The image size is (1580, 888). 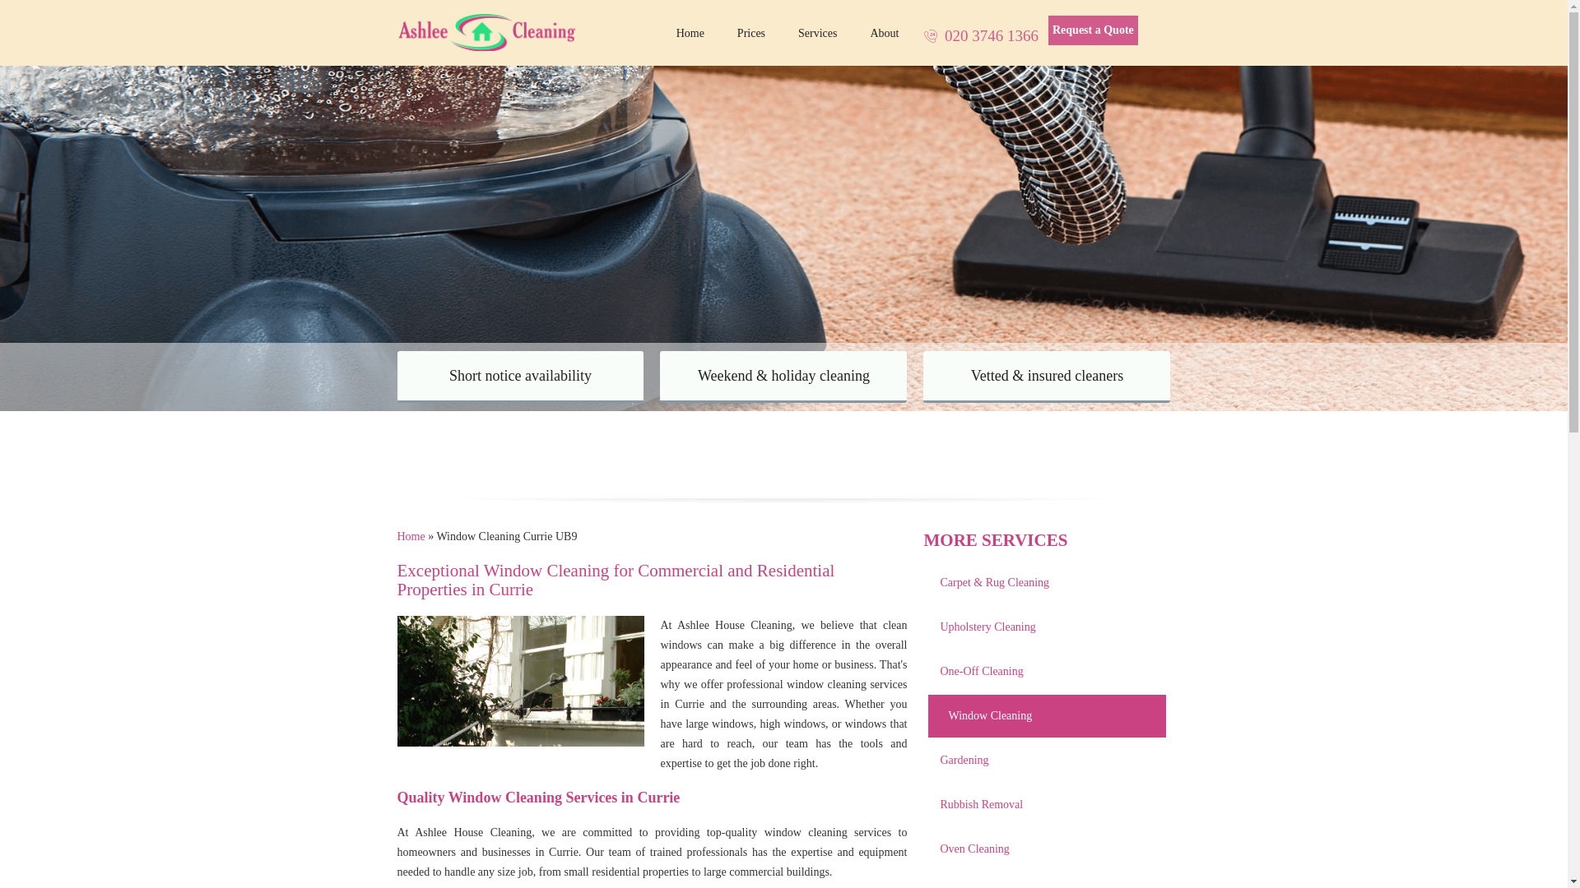 What do you see at coordinates (750, 33) in the screenshot?
I see `Cleaning London Prices` at bounding box center [750, 33].